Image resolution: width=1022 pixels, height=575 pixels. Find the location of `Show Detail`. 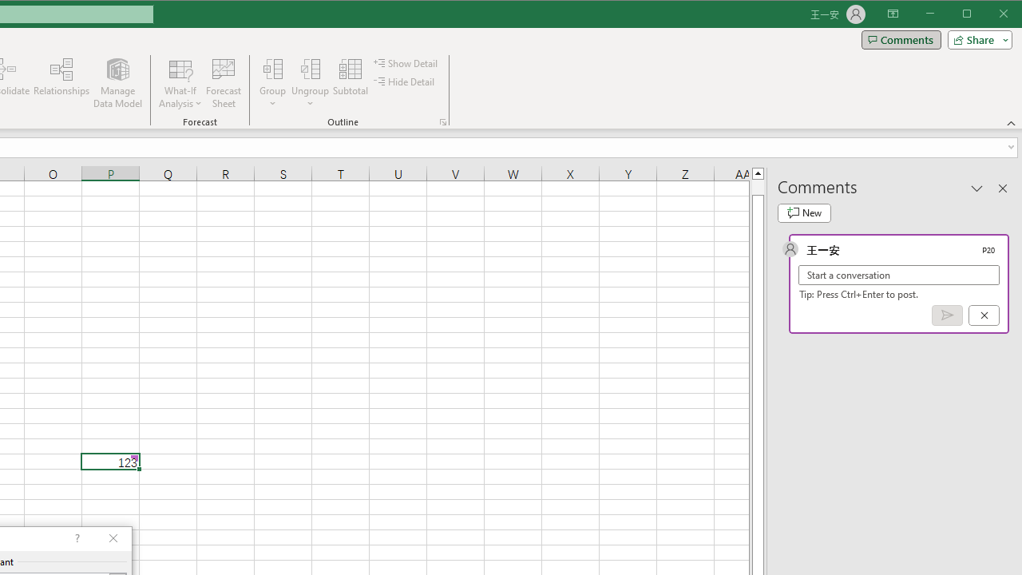

Show Detail is located at coordinates (406, 62).